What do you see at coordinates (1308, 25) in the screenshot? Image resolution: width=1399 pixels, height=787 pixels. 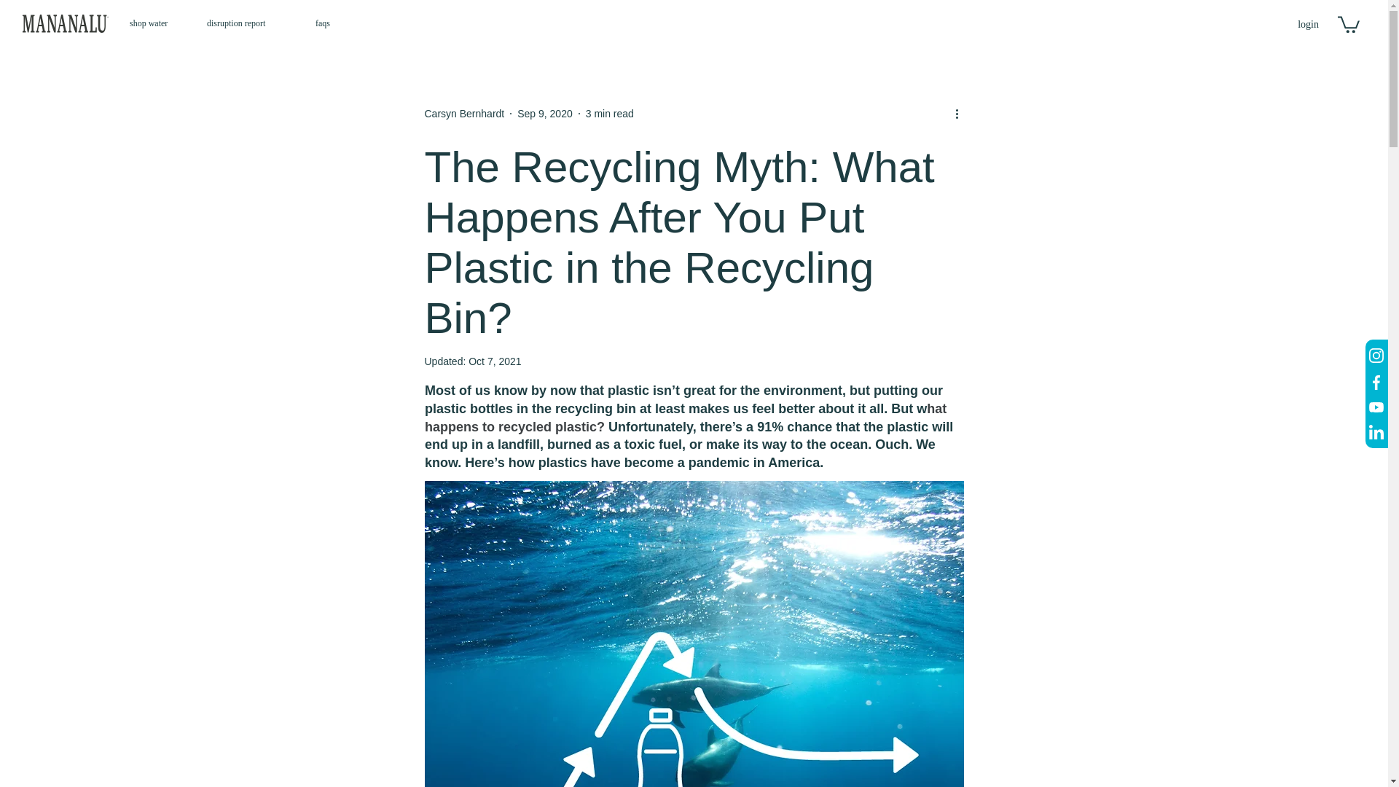 I see `login` at bounding box center [1308, 25].